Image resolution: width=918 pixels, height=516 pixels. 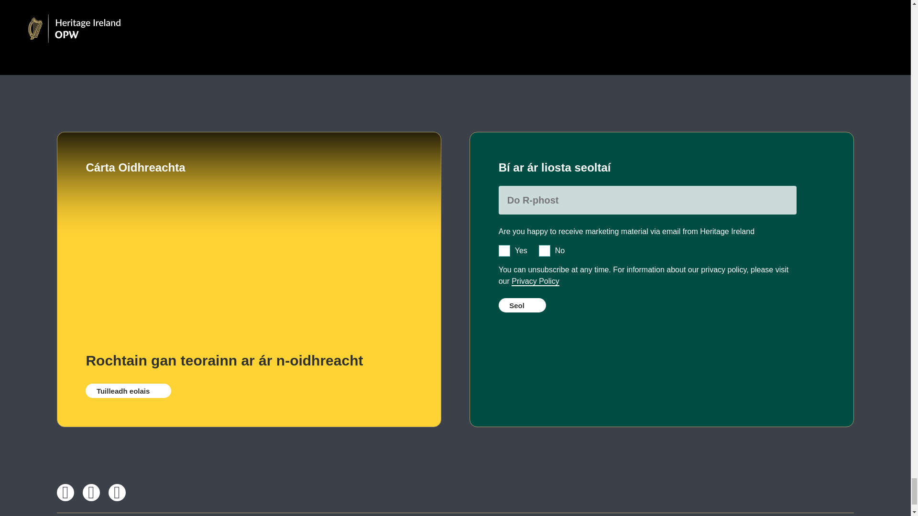 I want to click on Tuilleadh eolais, so click(x=128, y=391).